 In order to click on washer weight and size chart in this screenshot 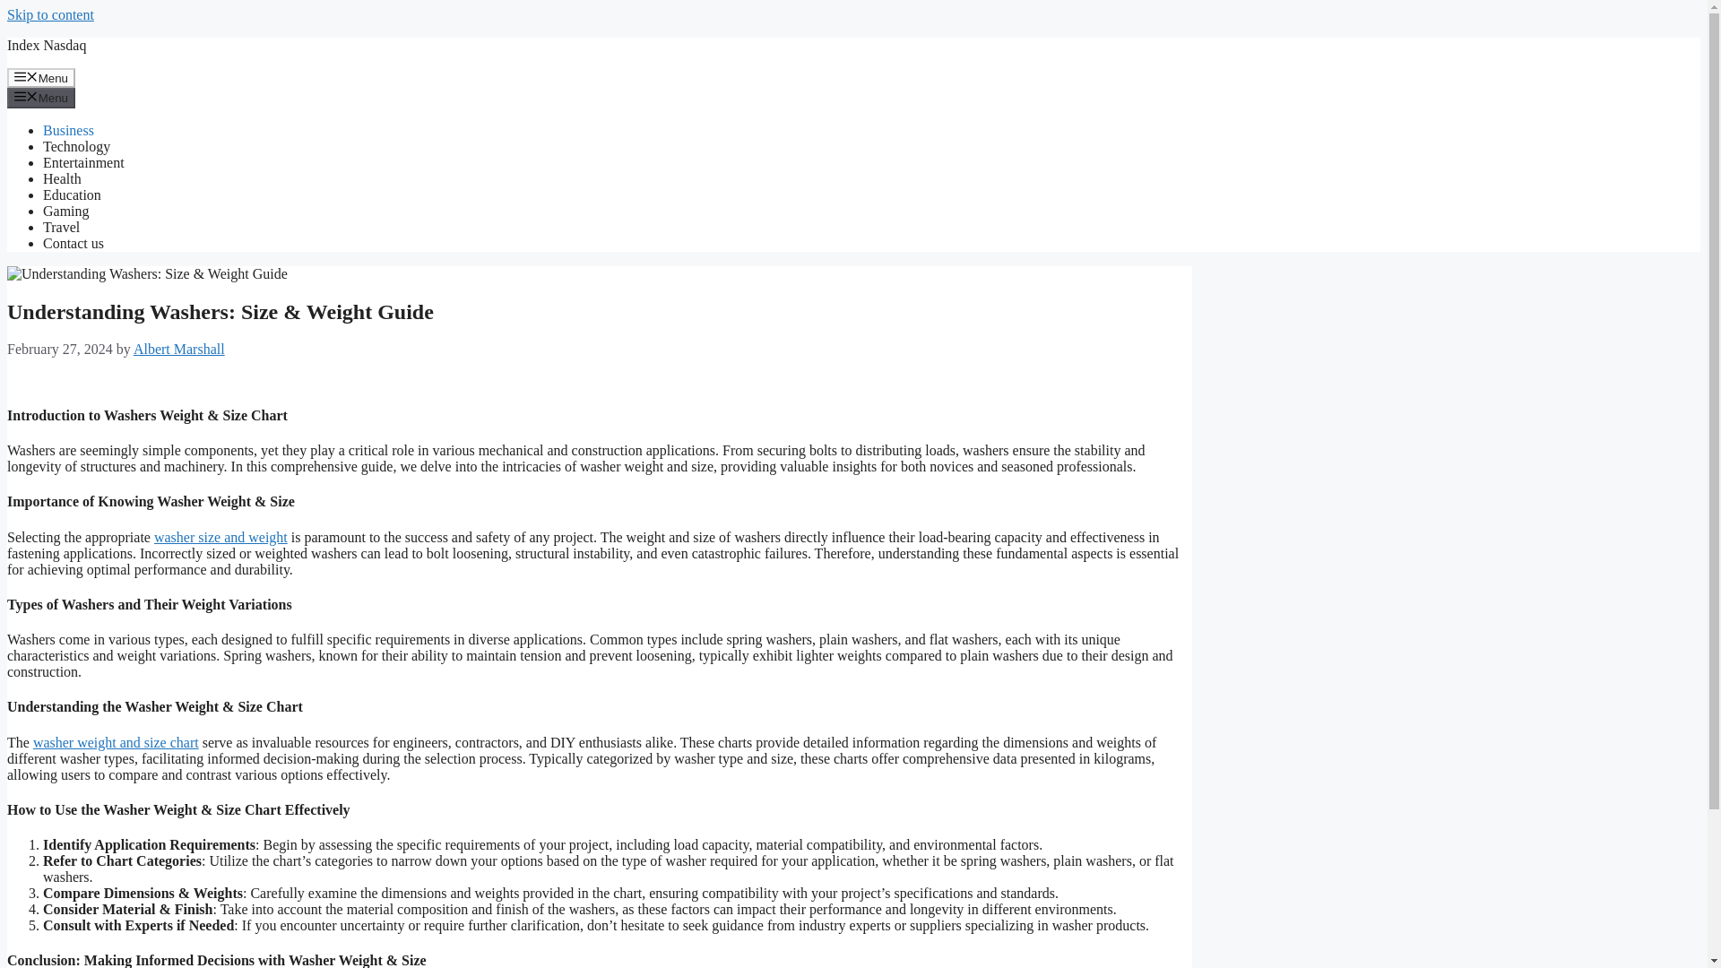, I will do `click(116, 742)`.